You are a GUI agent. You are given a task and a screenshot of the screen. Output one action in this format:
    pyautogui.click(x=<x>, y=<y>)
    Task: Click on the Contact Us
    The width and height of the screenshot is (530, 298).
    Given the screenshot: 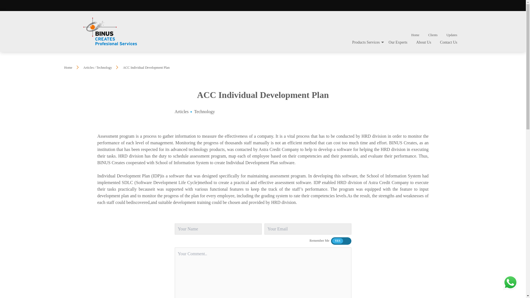 What is the action you would take?
    pyautogui.click(x=448, y=42)
    